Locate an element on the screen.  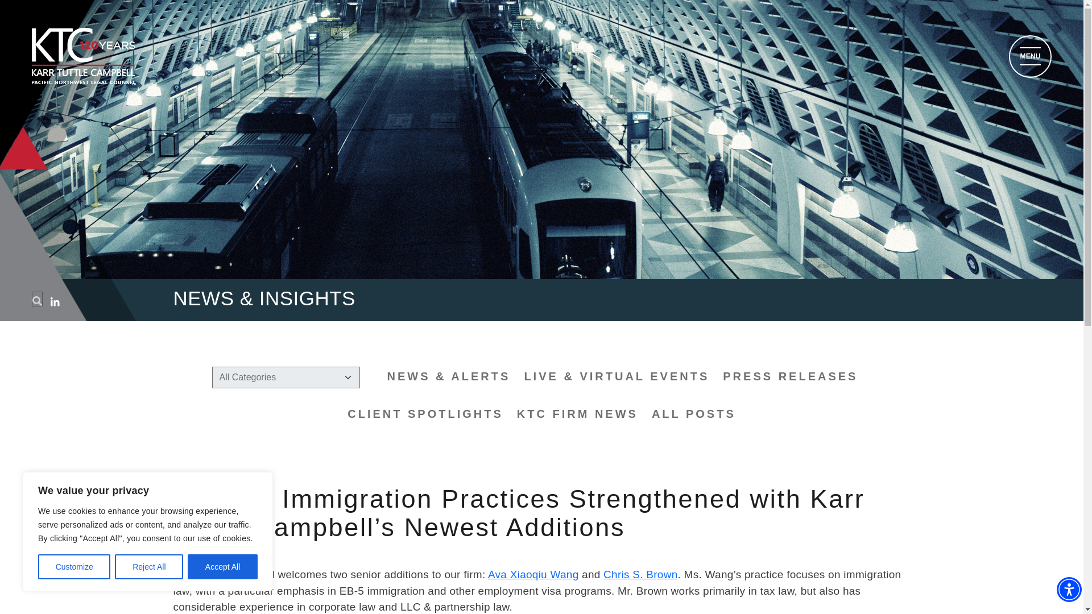
Accept All is located at coordinates (223, 567).